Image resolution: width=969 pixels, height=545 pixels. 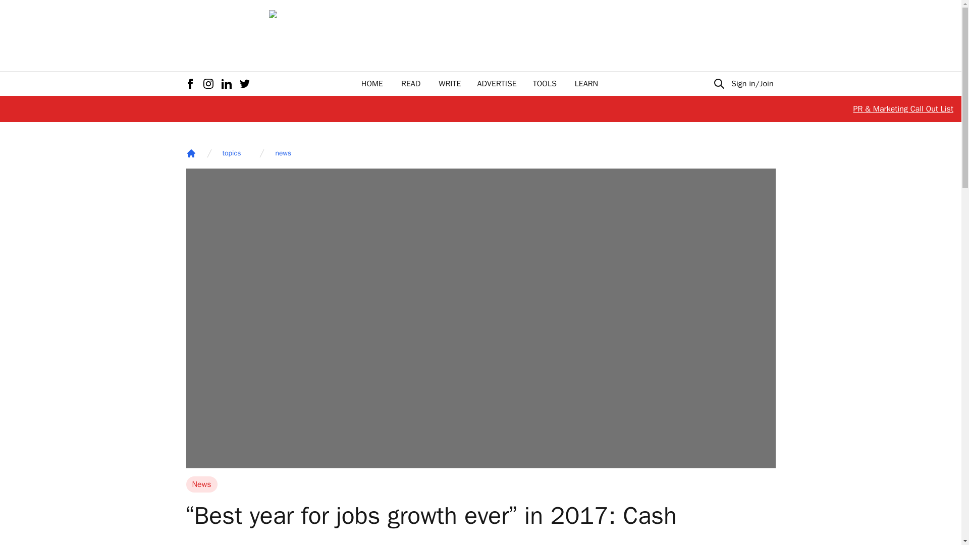 I want to click on READ, so click(x=411, y=84).